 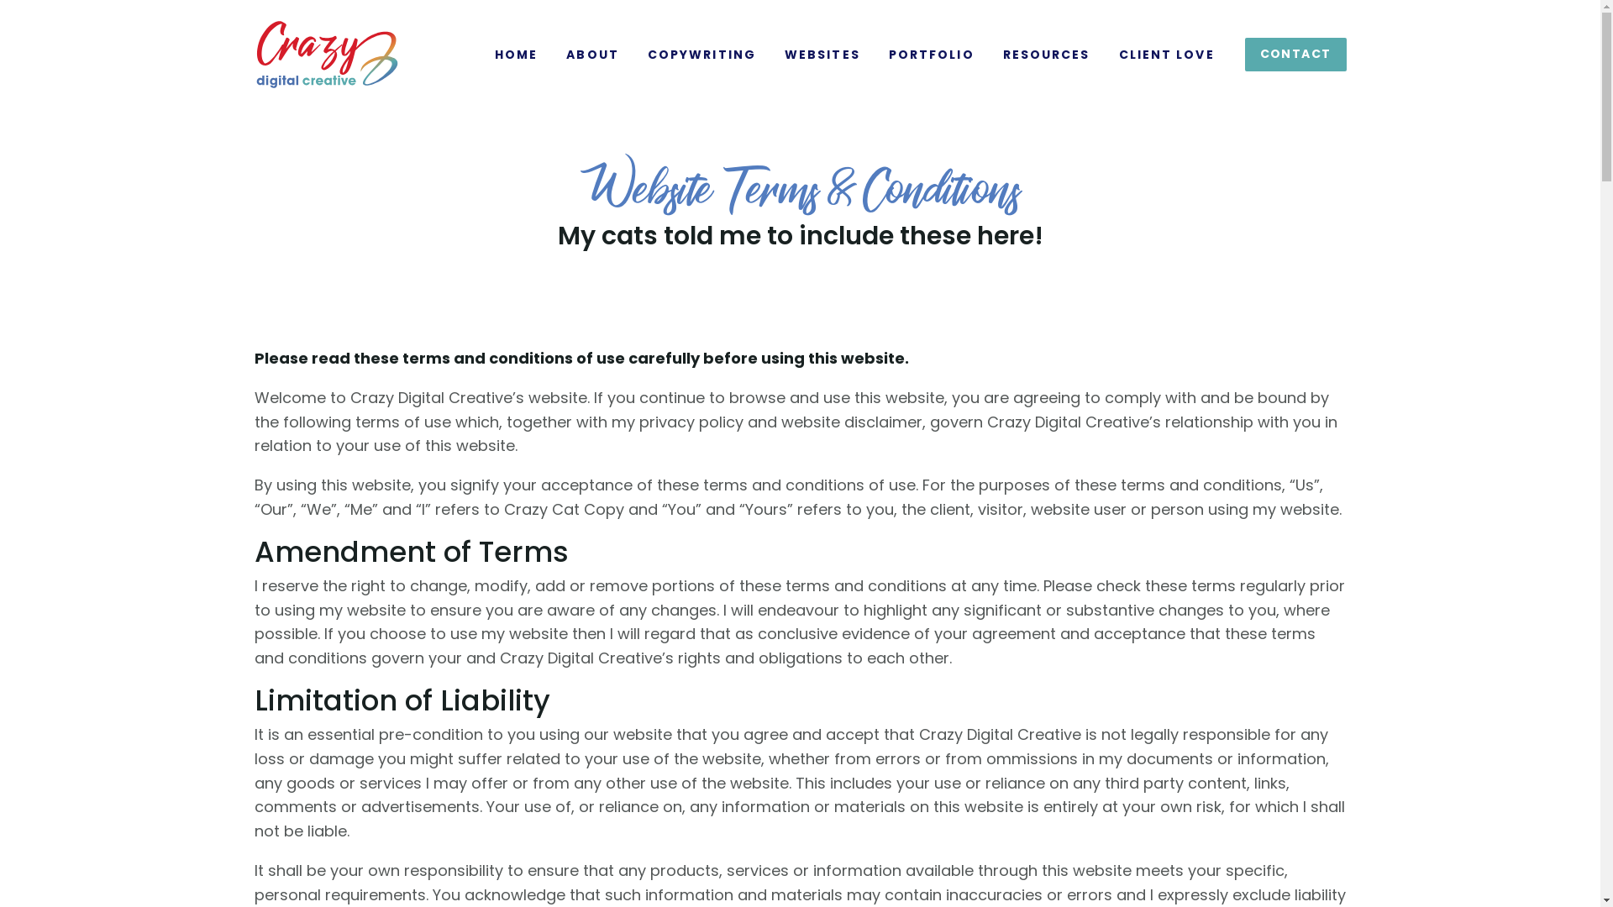 What do you see at coordinates (822, 55) in the screenshot?
I see `WEBSITES` at bounding box center [822, 55].